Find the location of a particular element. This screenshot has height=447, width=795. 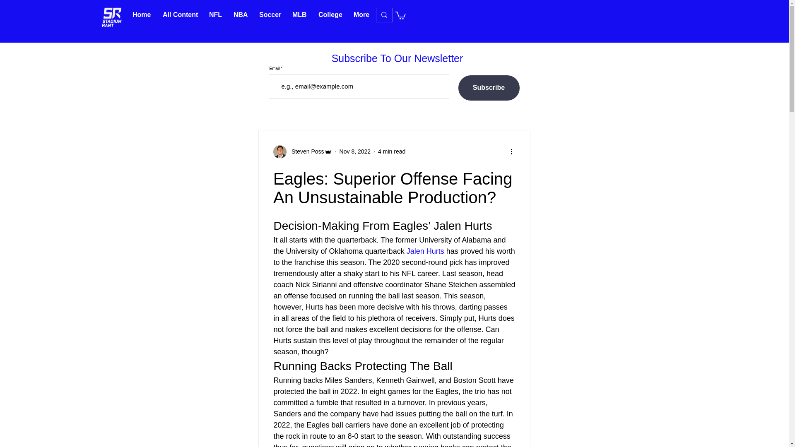

MLB is located at coordinates (299, 14).